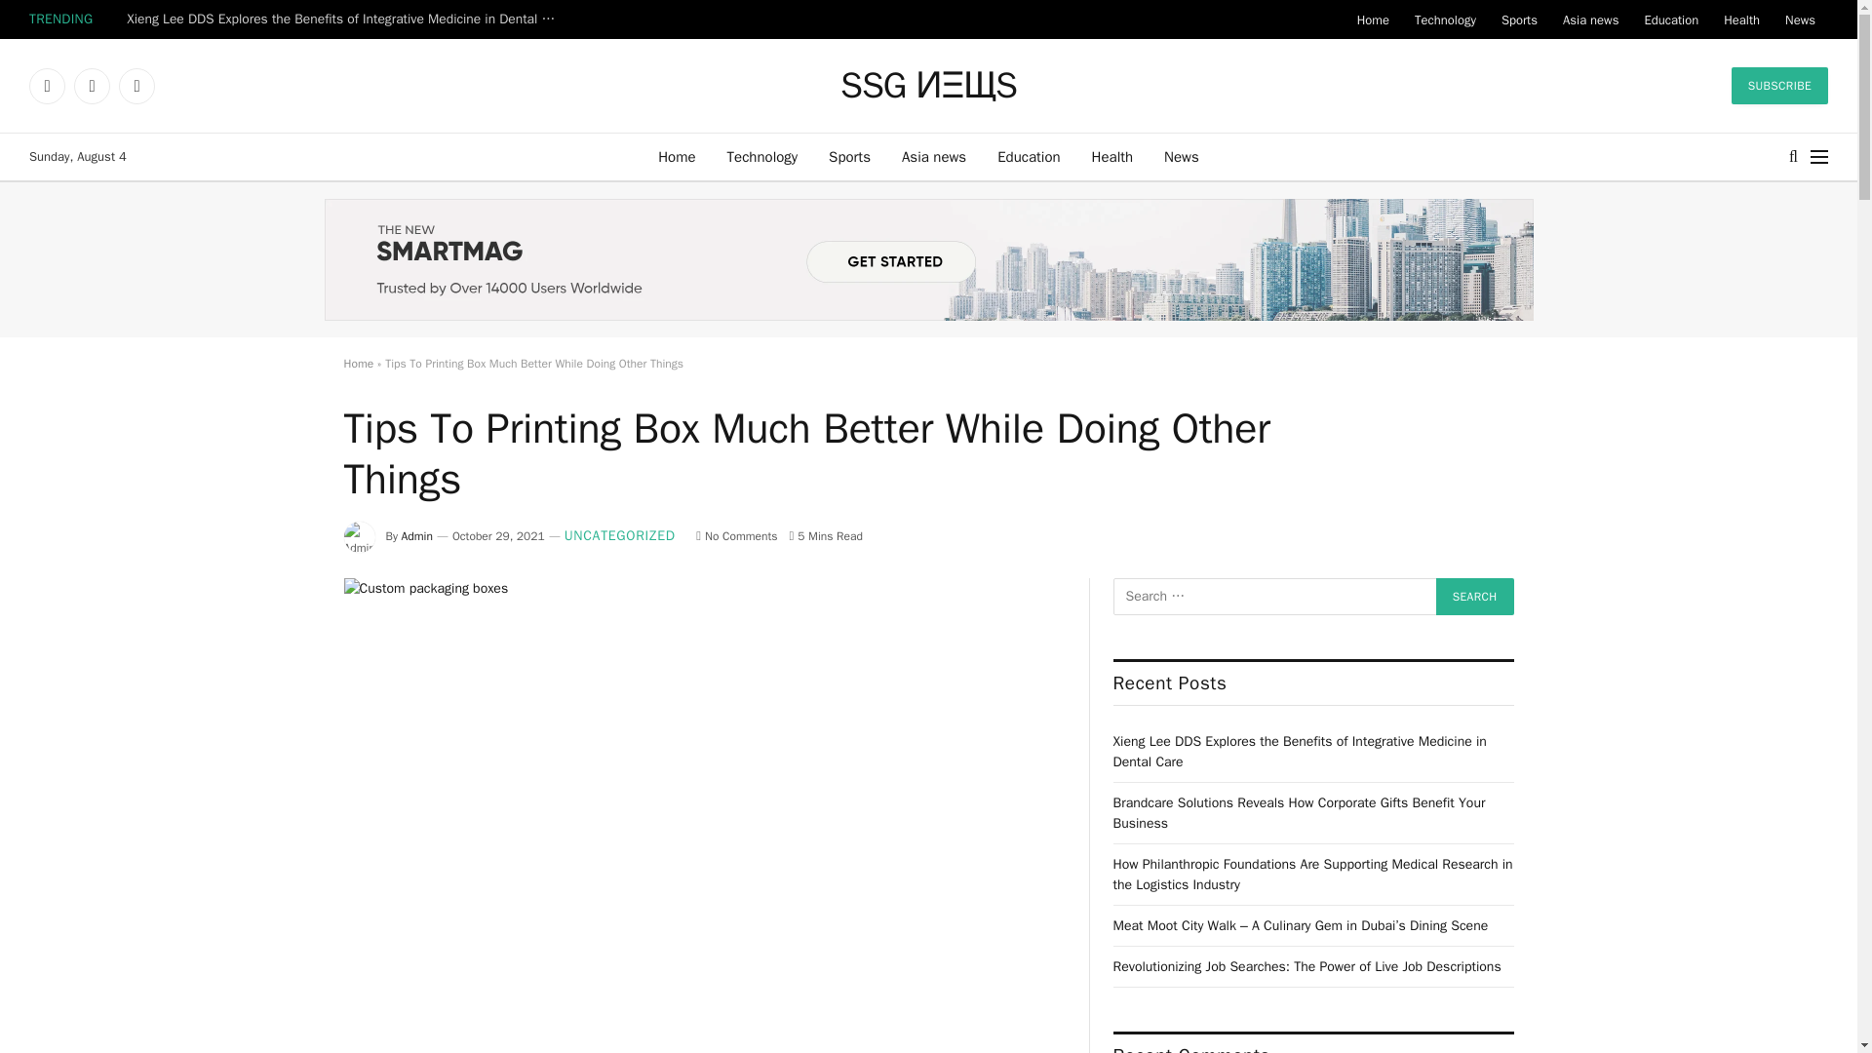 The height and width of the screenshot is (1053, 1872). What do you see at coordinates (1780, 86) in the screenshot?
I see `SUBSCRIBE` at bounding box center [1780, 86].